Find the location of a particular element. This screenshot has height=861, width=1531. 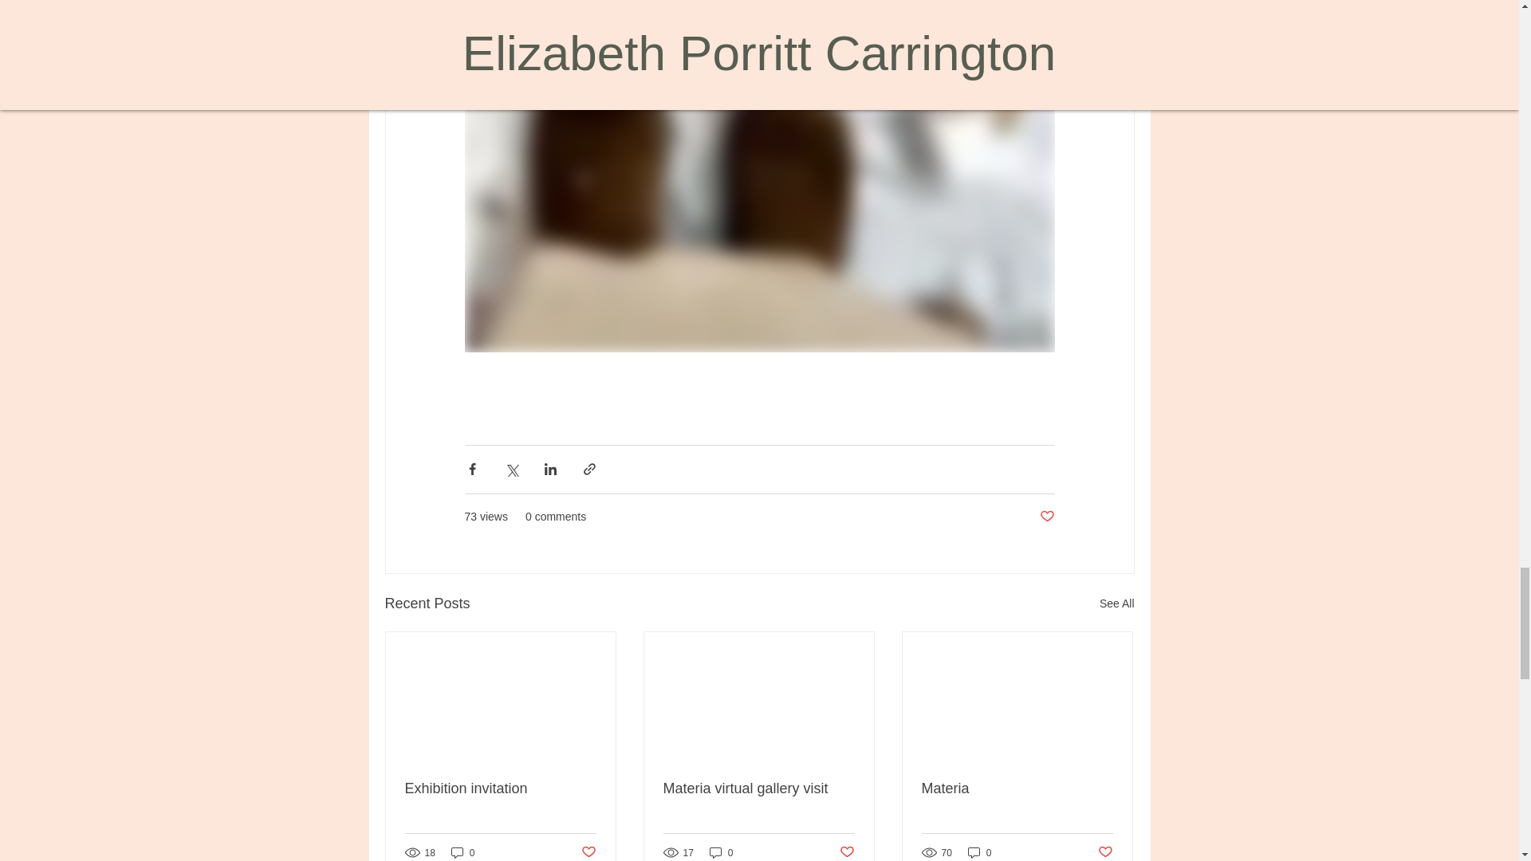

Post not marked as liked is located at coordinates (1046, 517).